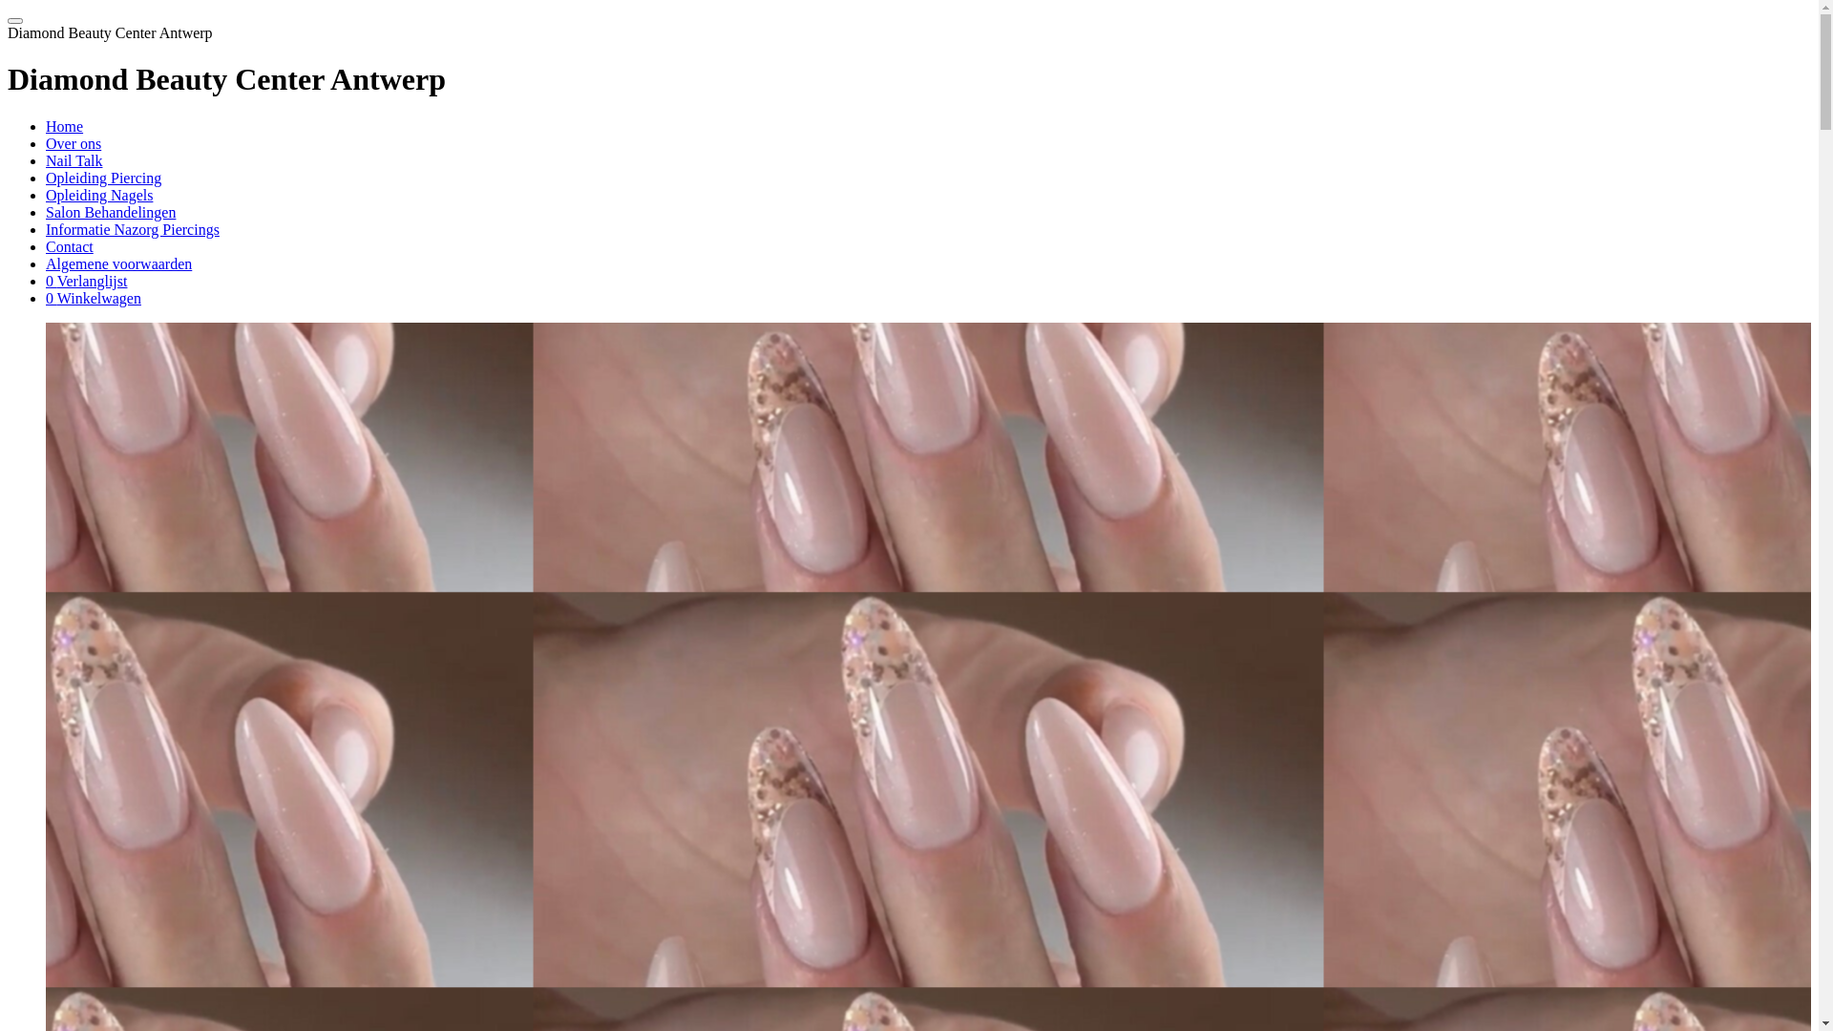  I want to click on Opleiding Nagels, so click(99, 195).